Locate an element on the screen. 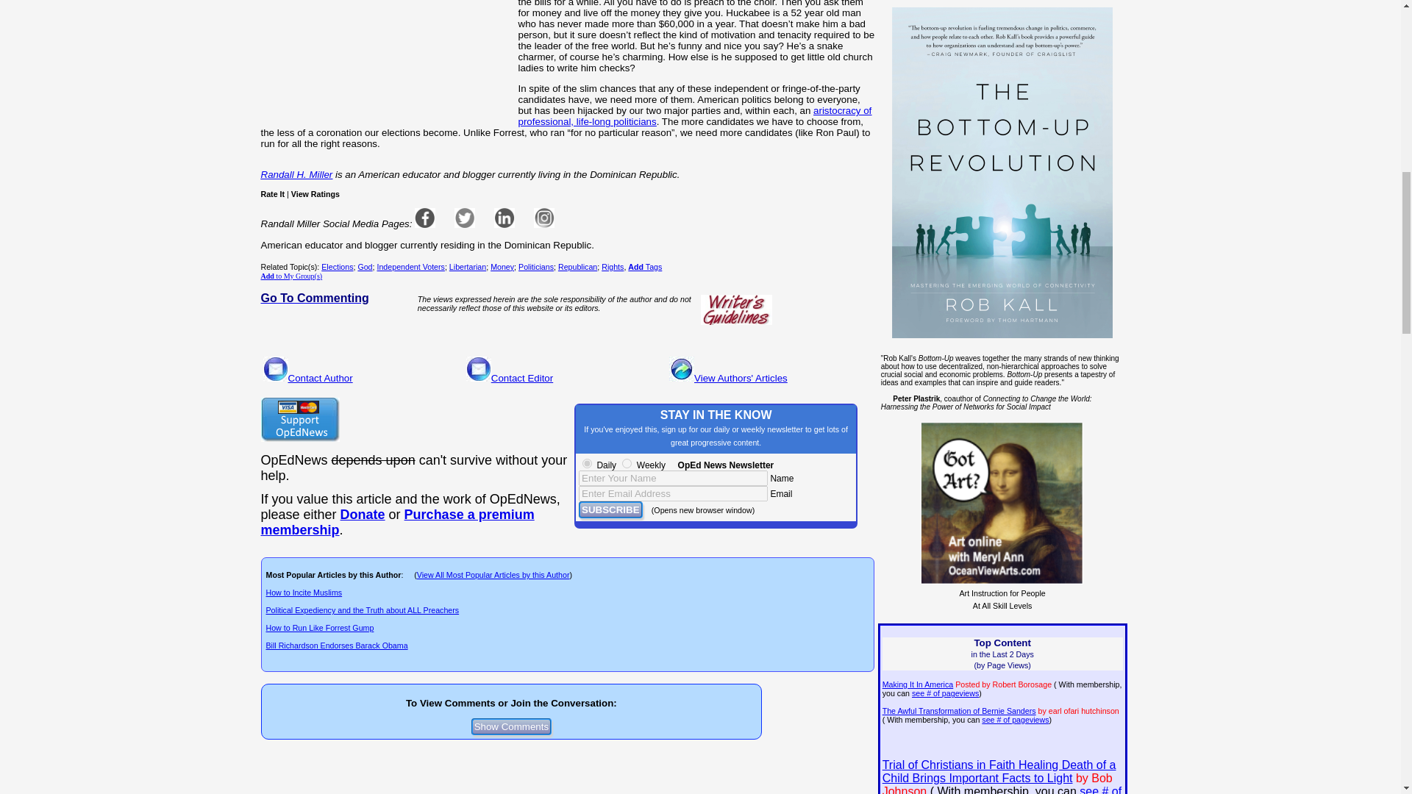  God is located at coordinates (365, 267).